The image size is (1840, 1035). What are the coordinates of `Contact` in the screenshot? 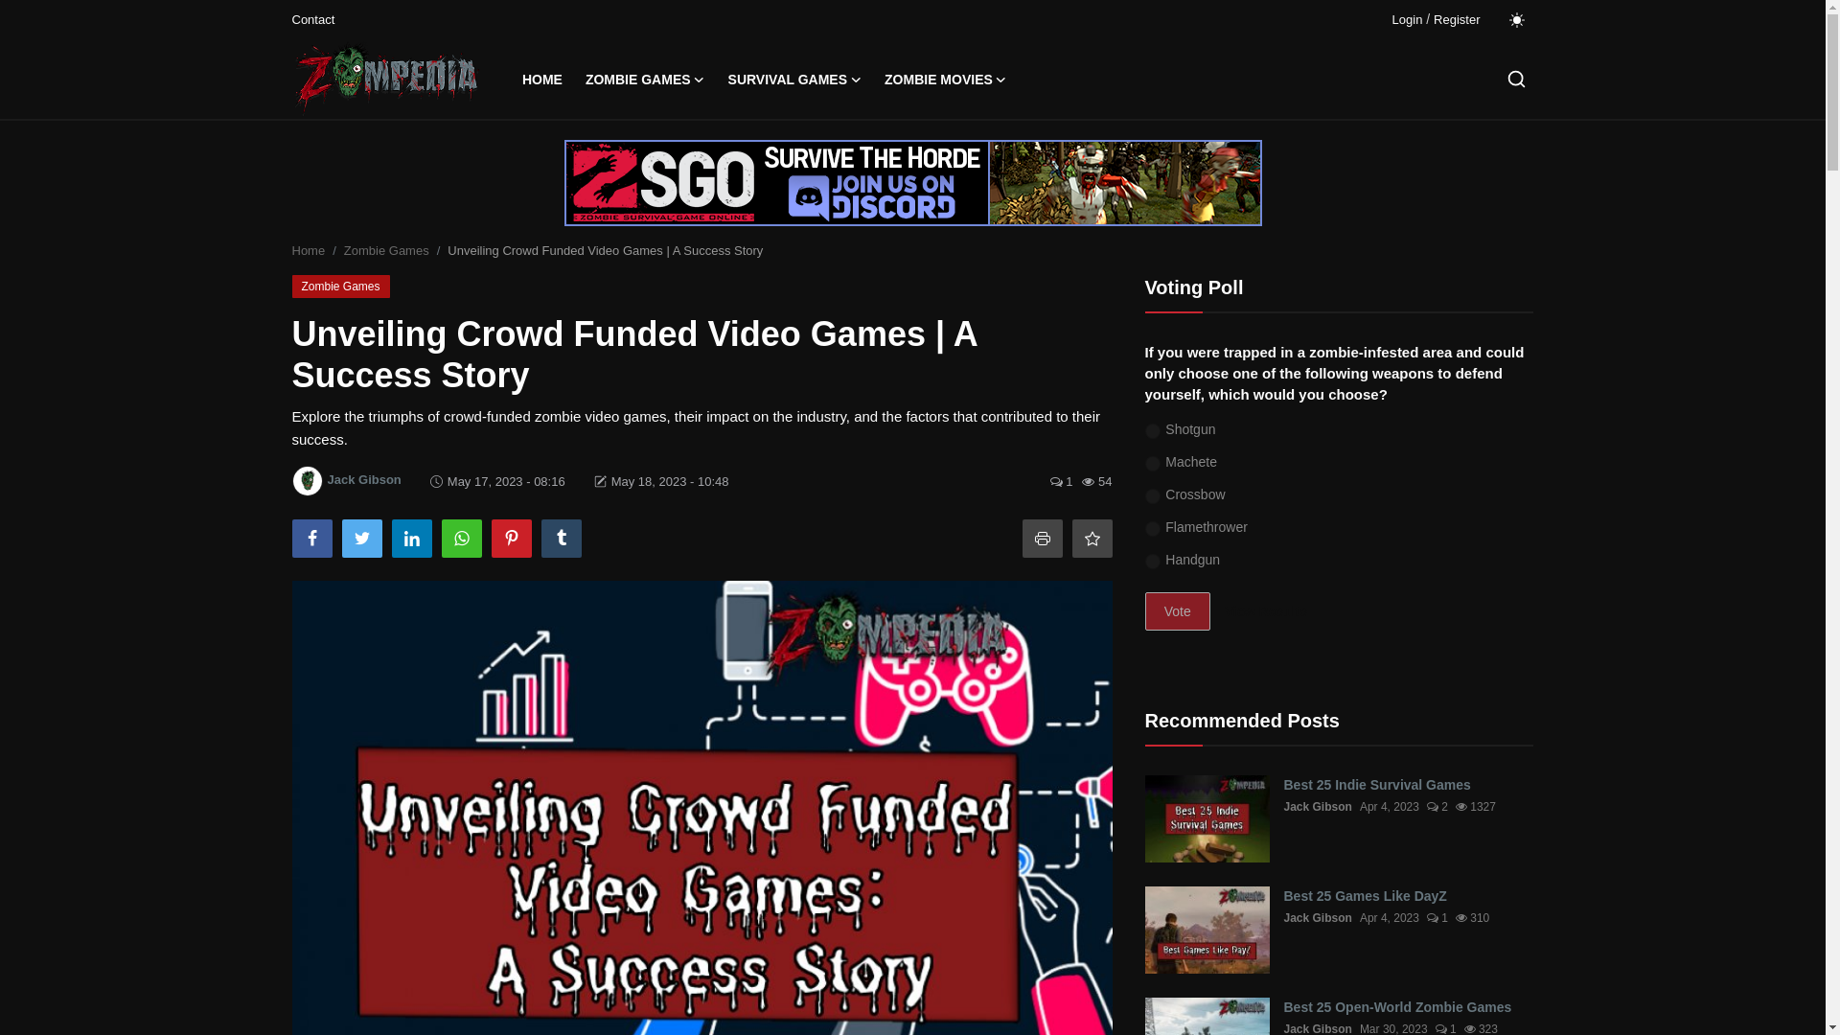 It's located at (312, 19).